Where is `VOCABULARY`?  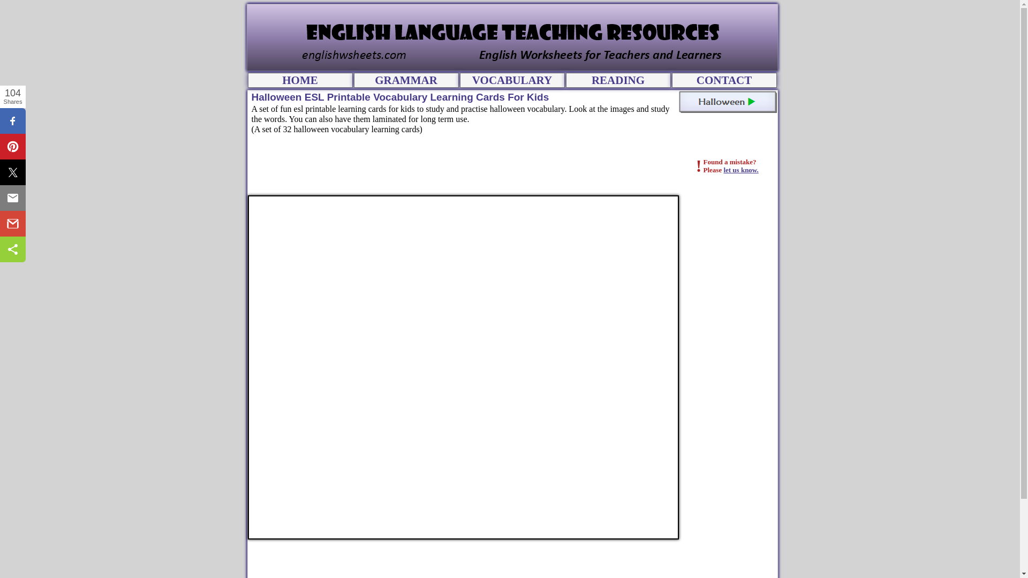
VOCABULARY is located at coordinates (512, 80).